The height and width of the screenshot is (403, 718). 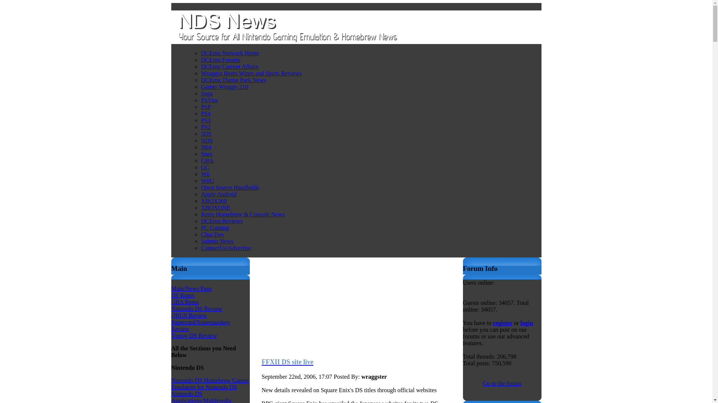 I want to click on PSP, so click(x=206, y=107).